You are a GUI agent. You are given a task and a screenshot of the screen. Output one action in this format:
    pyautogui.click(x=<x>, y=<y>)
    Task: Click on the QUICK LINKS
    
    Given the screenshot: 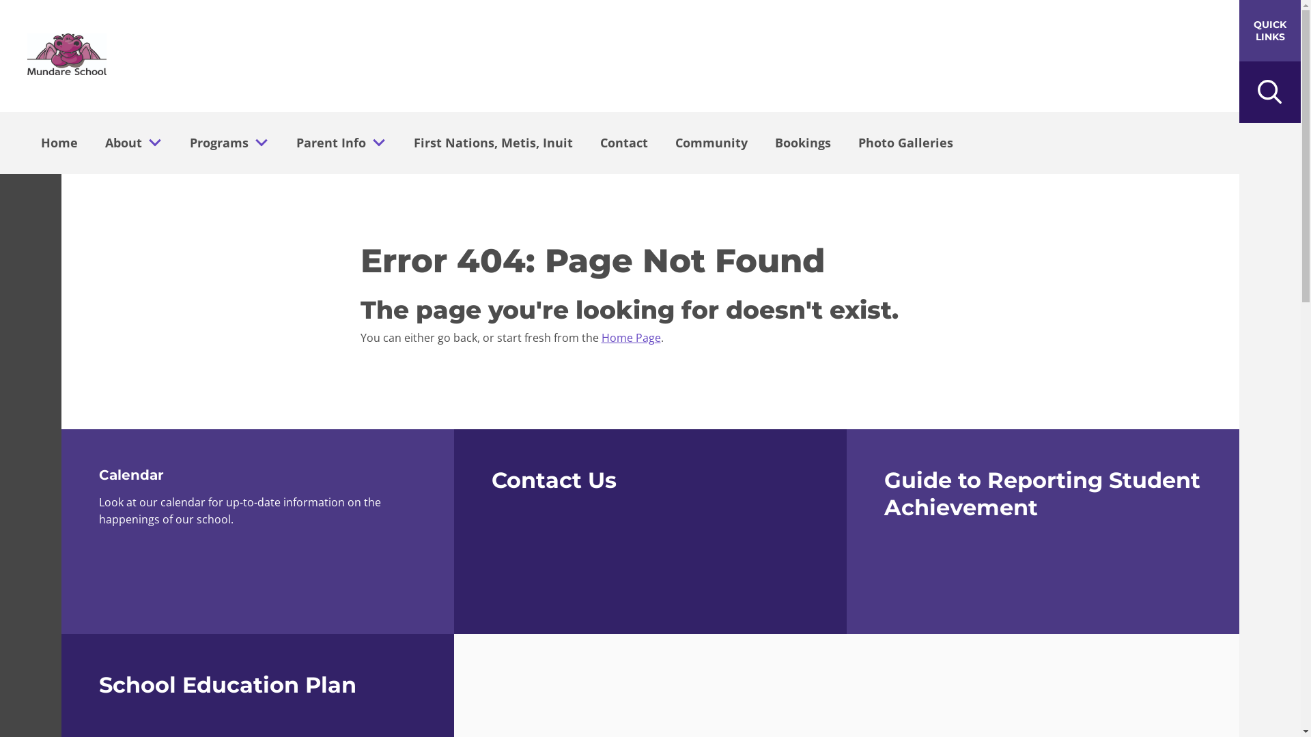 What is the action you would take?
    pyautogui.click(x=1270, y=31)
    